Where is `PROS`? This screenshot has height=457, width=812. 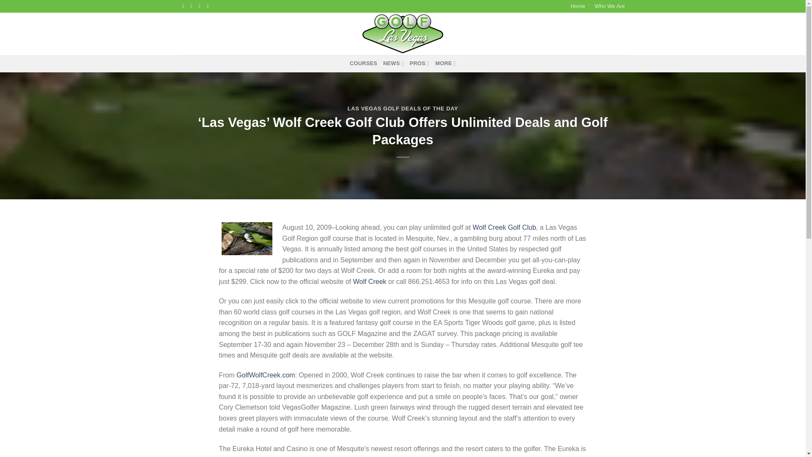
PROS is located at coordinates (420, 63).